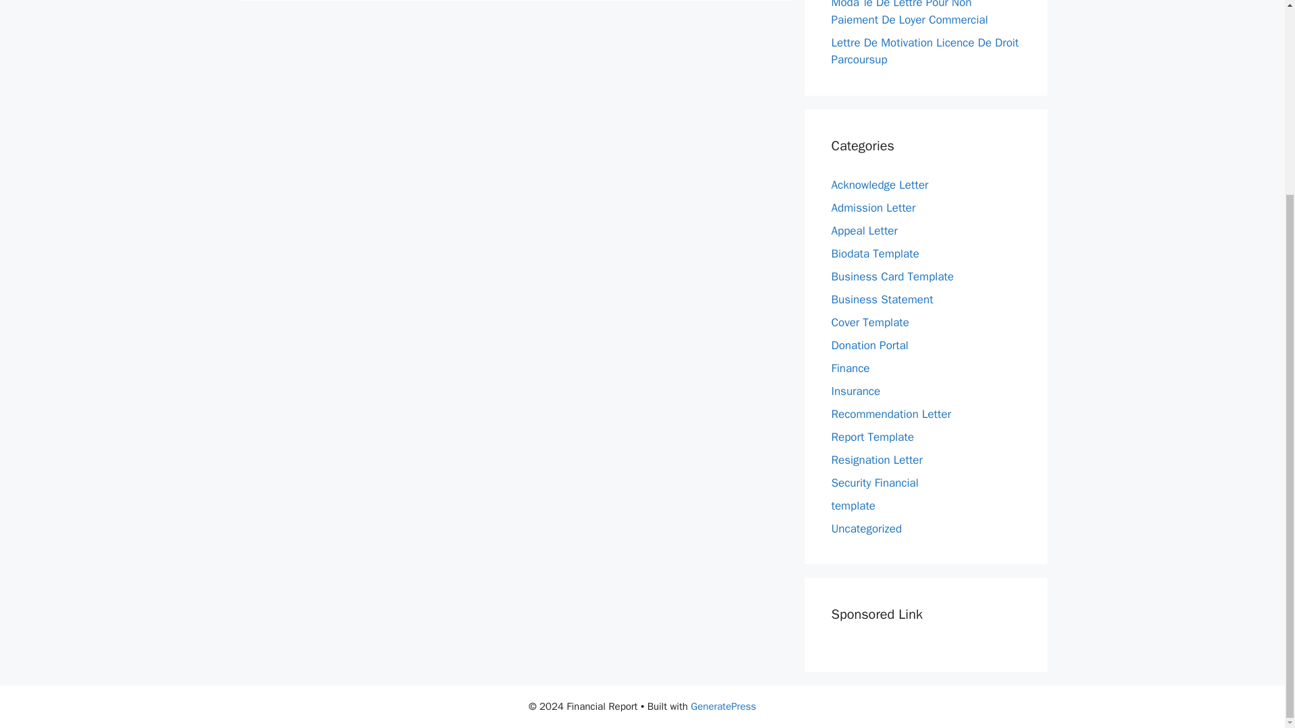 The height and width of the screenshot is (728, 1295). Describe the element at coordinates (870, 322) in the screenshot. I see `Cover Template` at that location.